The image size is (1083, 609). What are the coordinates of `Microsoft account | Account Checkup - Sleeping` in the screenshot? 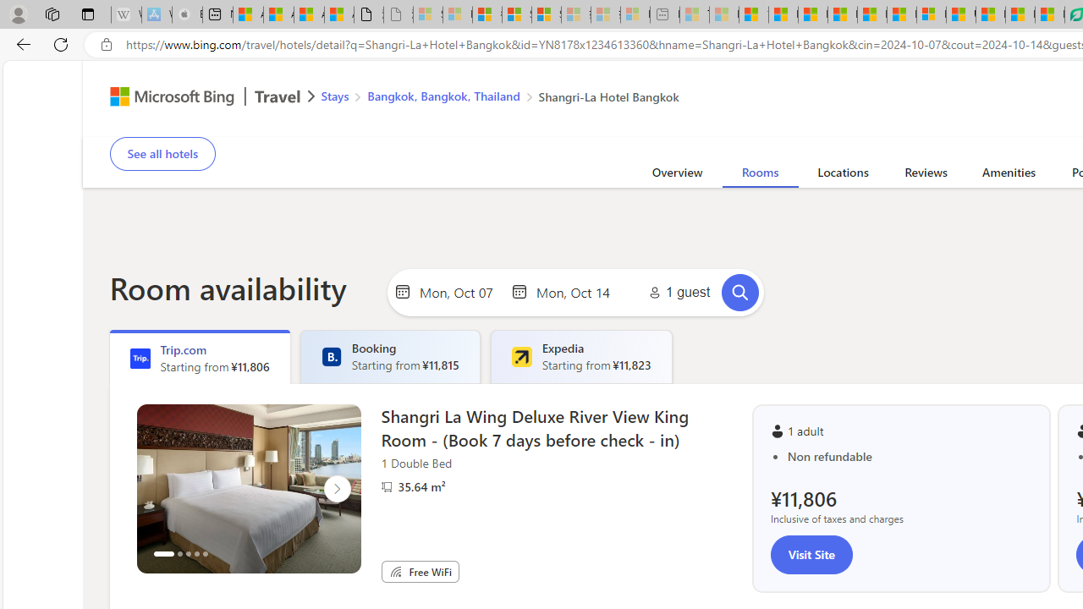 It's located at (635, 15).